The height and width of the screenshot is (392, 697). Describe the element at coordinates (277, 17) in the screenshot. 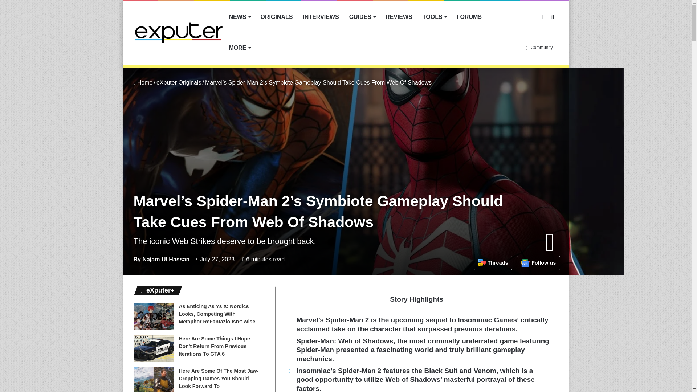

I see `ORIGINALS` at that location.